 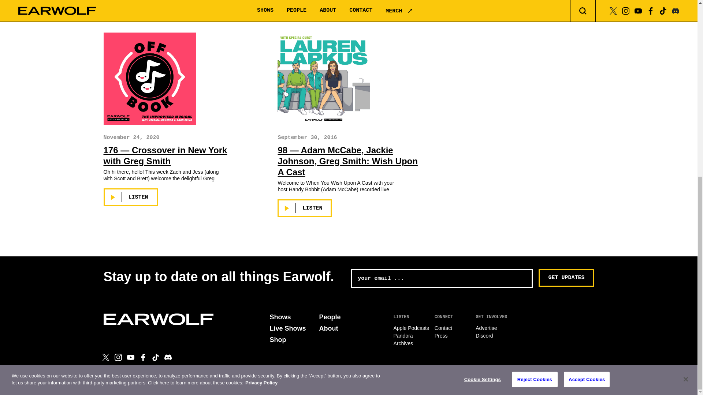 What do you see at coordinates (411, 328) in the screenshot?
I see `Apple Podcasts` at bounding box center [411, 328].